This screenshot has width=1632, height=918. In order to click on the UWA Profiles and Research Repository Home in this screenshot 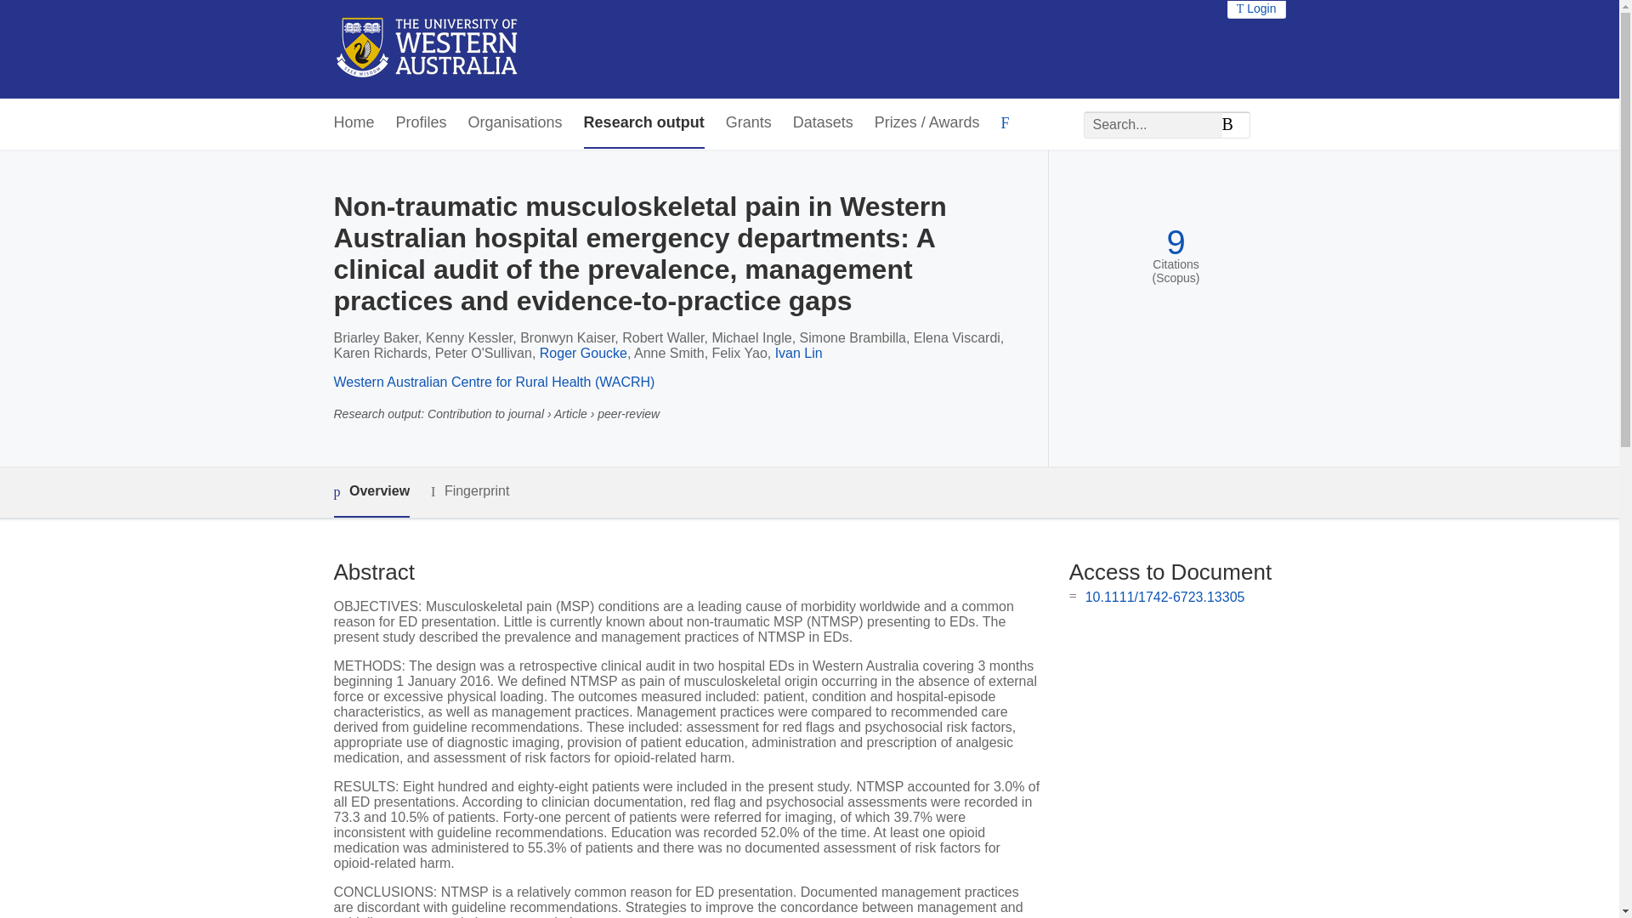, I will do `click(427, 49)`.